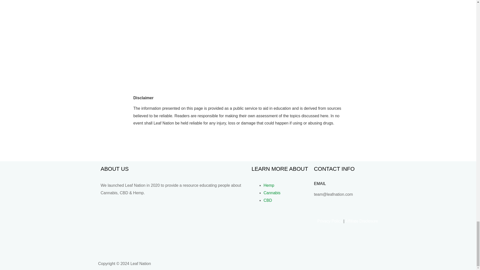 This screenshot has height=270, width=480. Describe the element at coordinates (269, 185) in the screenshot. I see `Hemp` at that location.